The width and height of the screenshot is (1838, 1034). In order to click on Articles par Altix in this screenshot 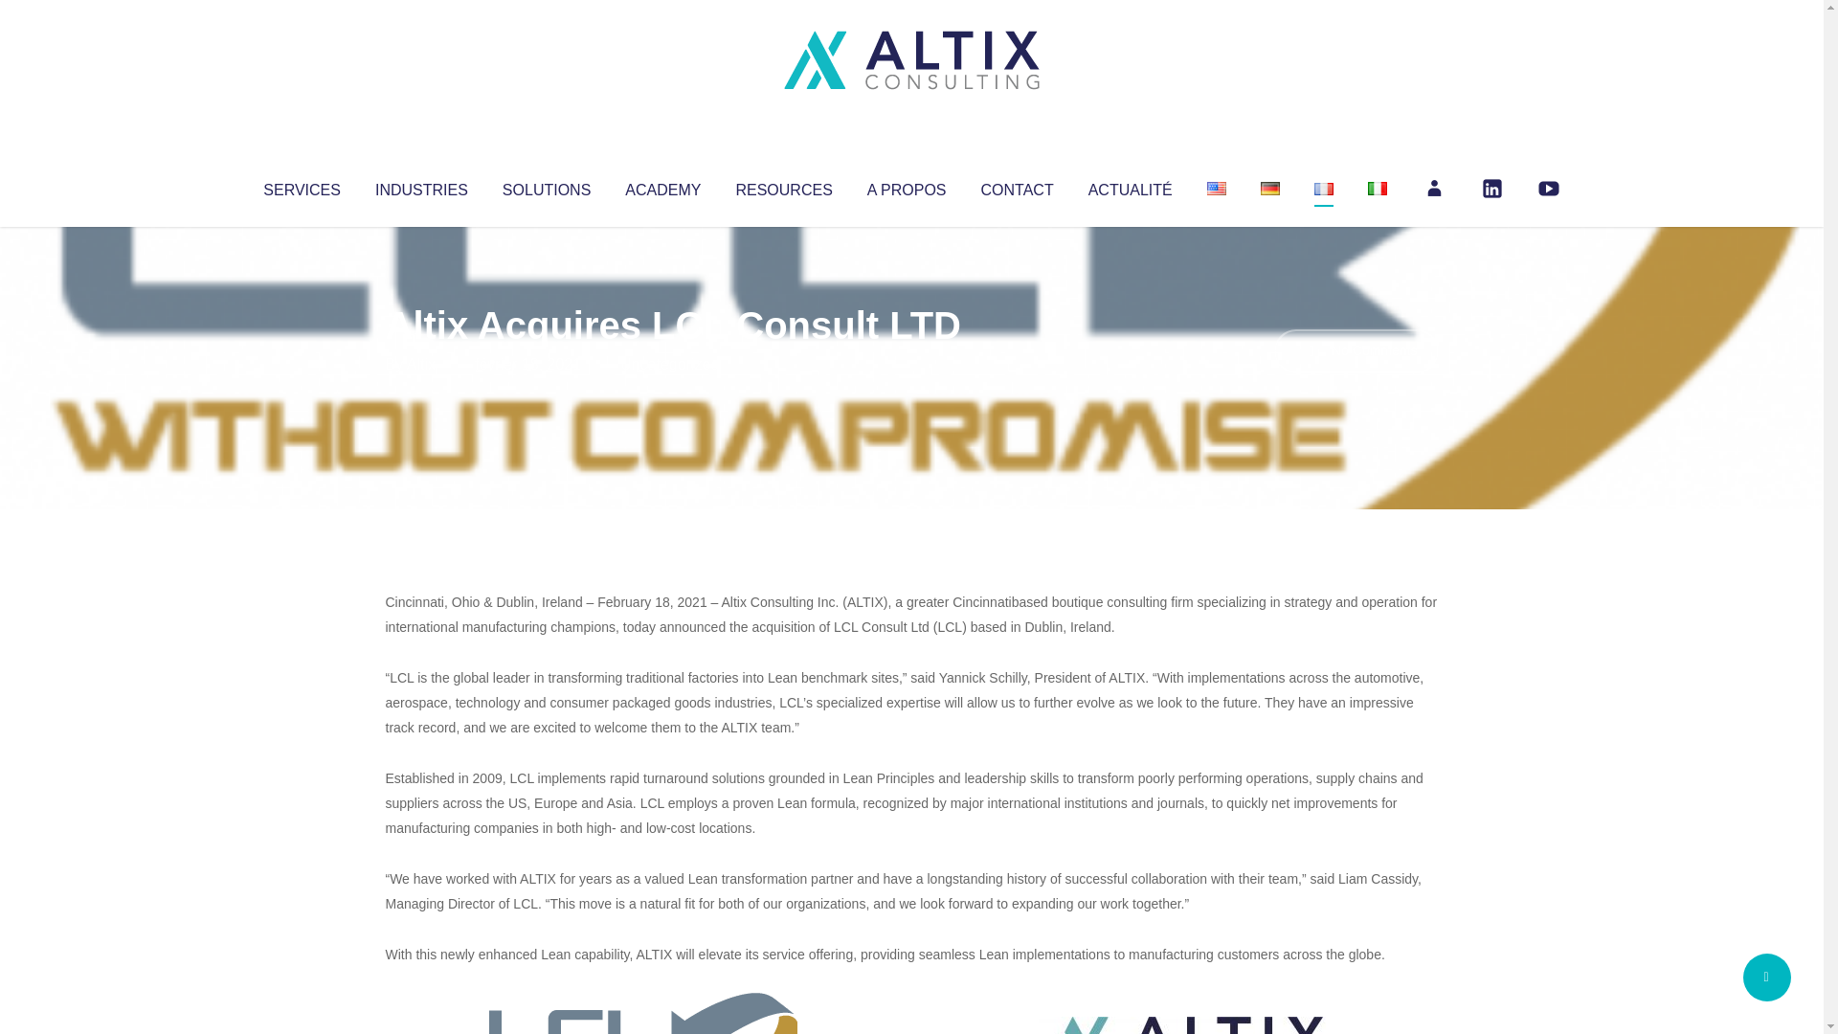, I will do `click(421, 364)`.